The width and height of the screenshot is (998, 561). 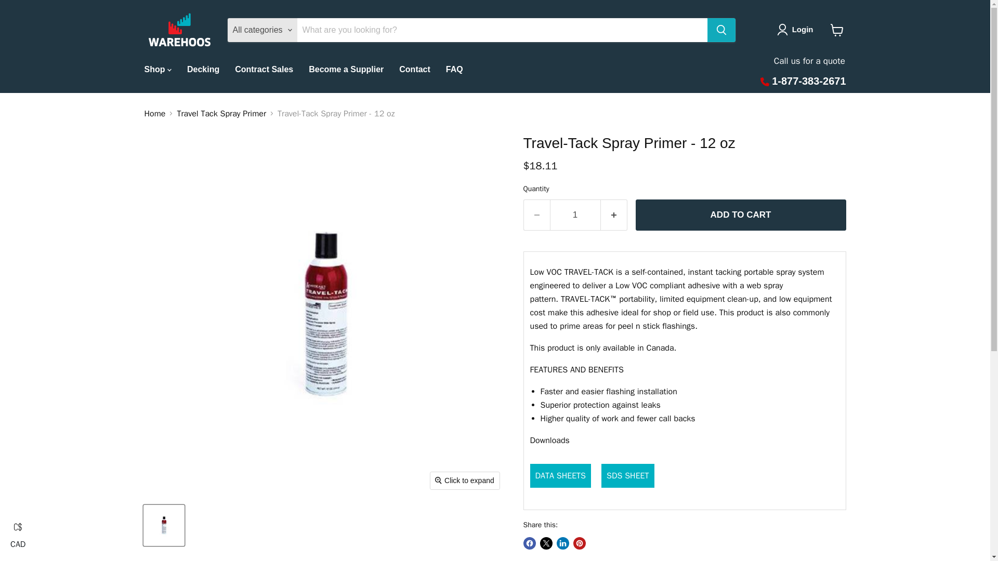 What do you see at coordinates (684, 245) in the screenshot?
I see `Customer reviews powered by Trustpilot` at bounding box center [684, 245].